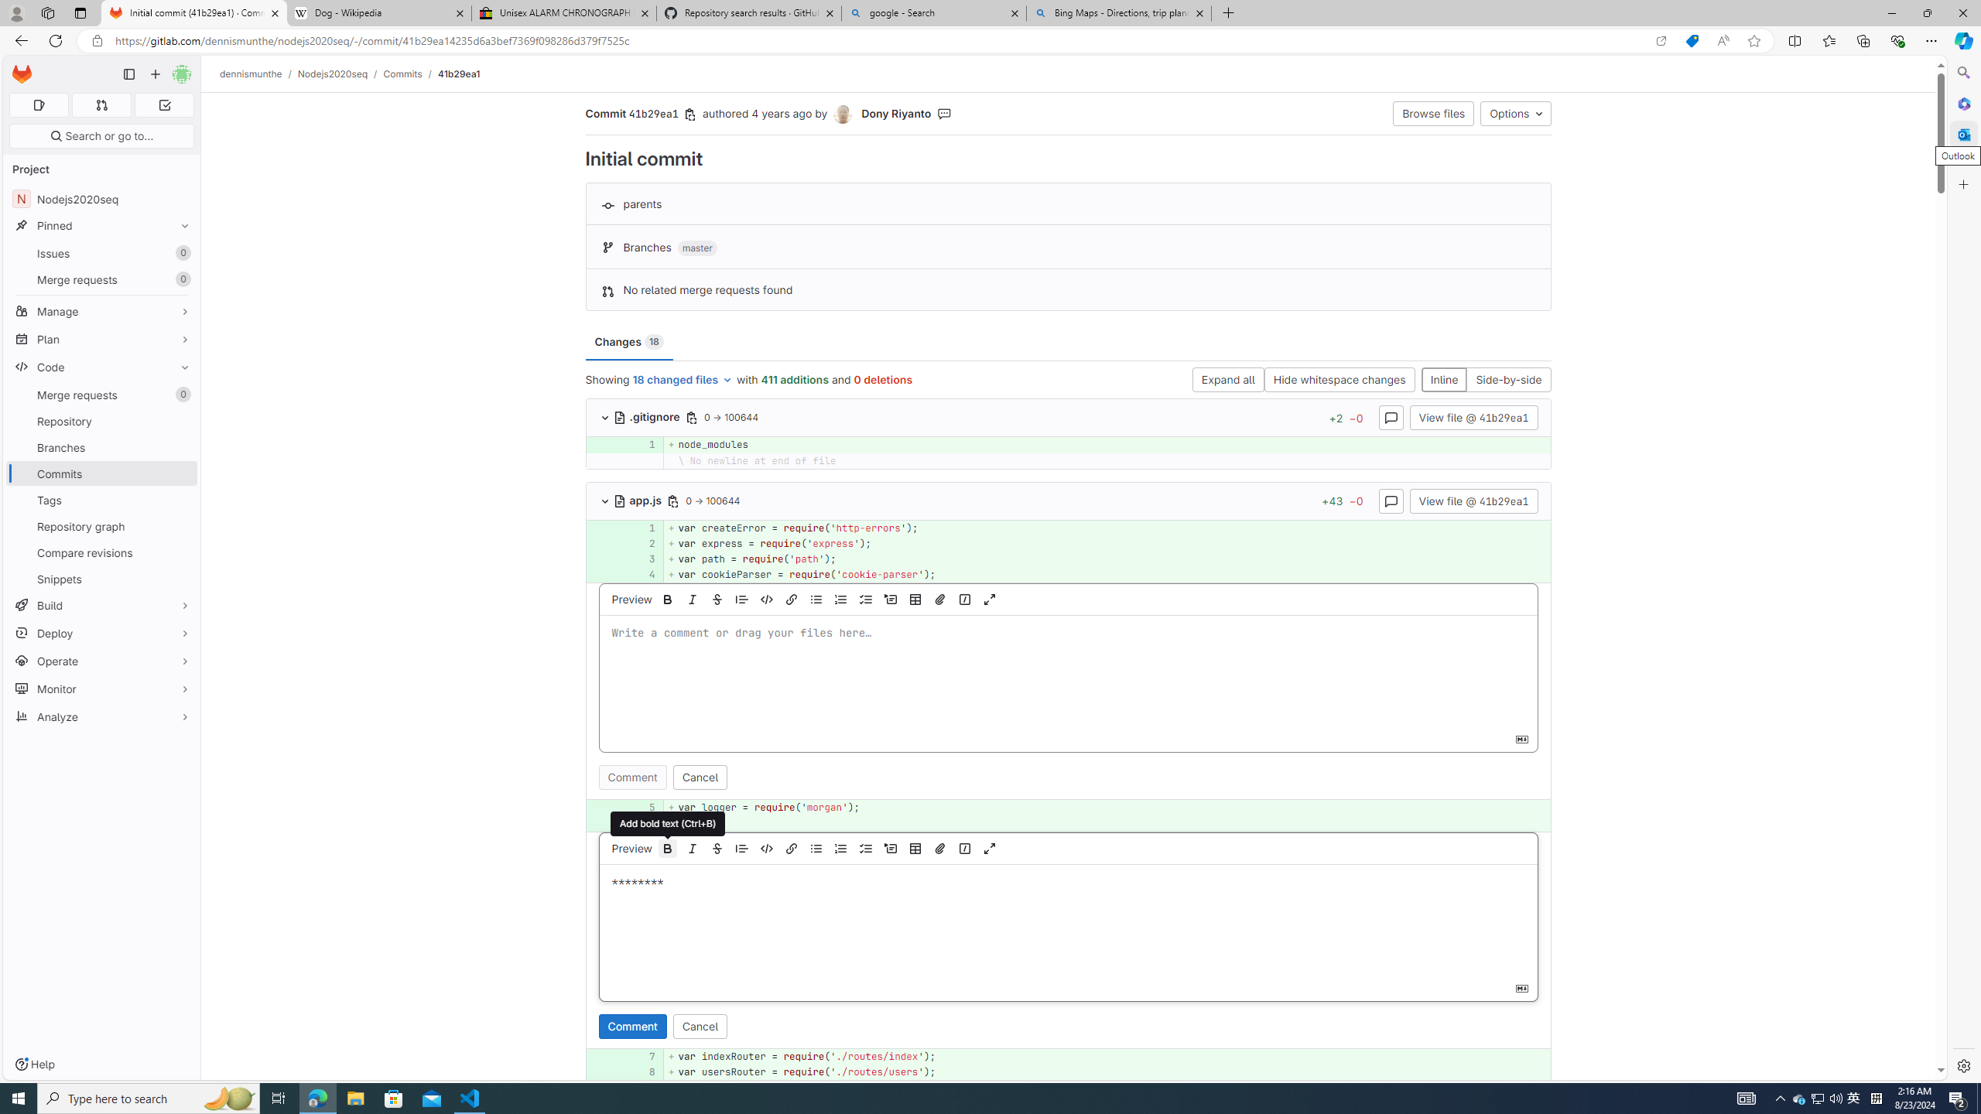  Describe the element at coordinates (1521, 987) in the screenshot. I see `Class: s16 gl-icon gl-button-icon ` at that location.